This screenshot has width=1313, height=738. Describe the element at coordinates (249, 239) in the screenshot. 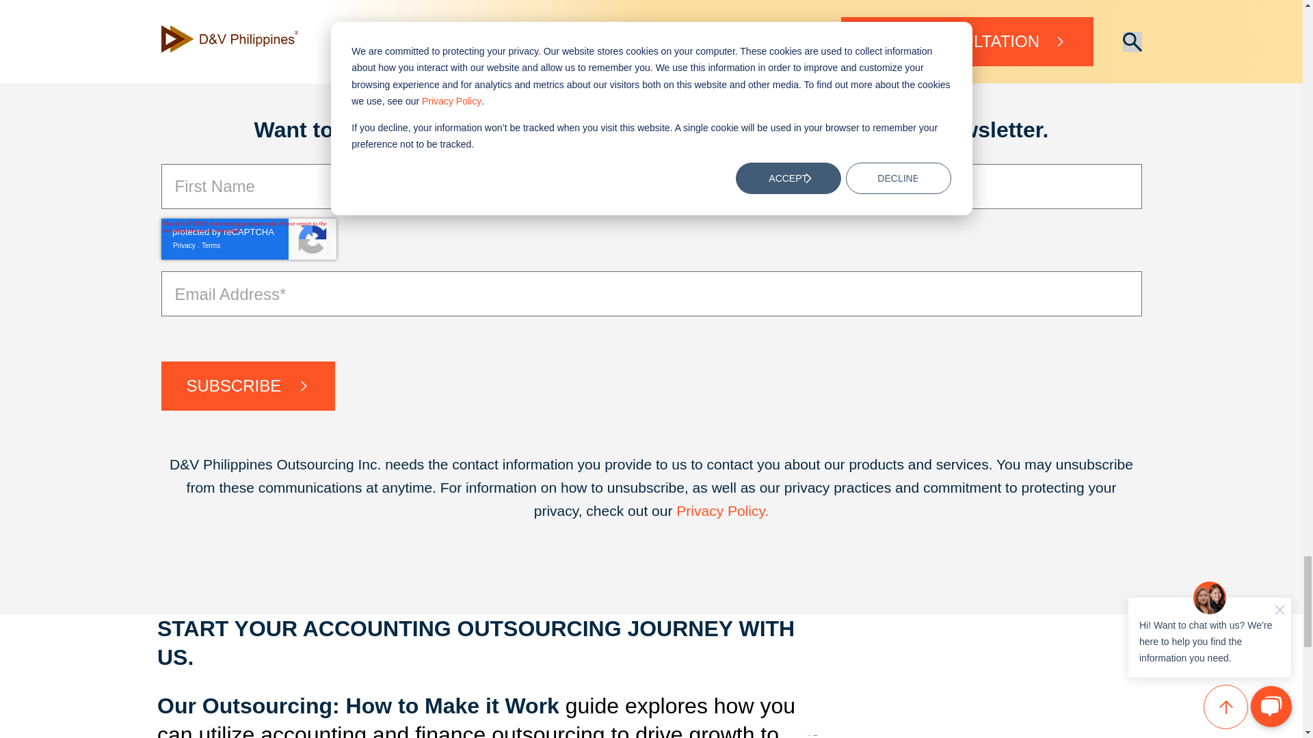

I see `reCAPTCHA` at that location.